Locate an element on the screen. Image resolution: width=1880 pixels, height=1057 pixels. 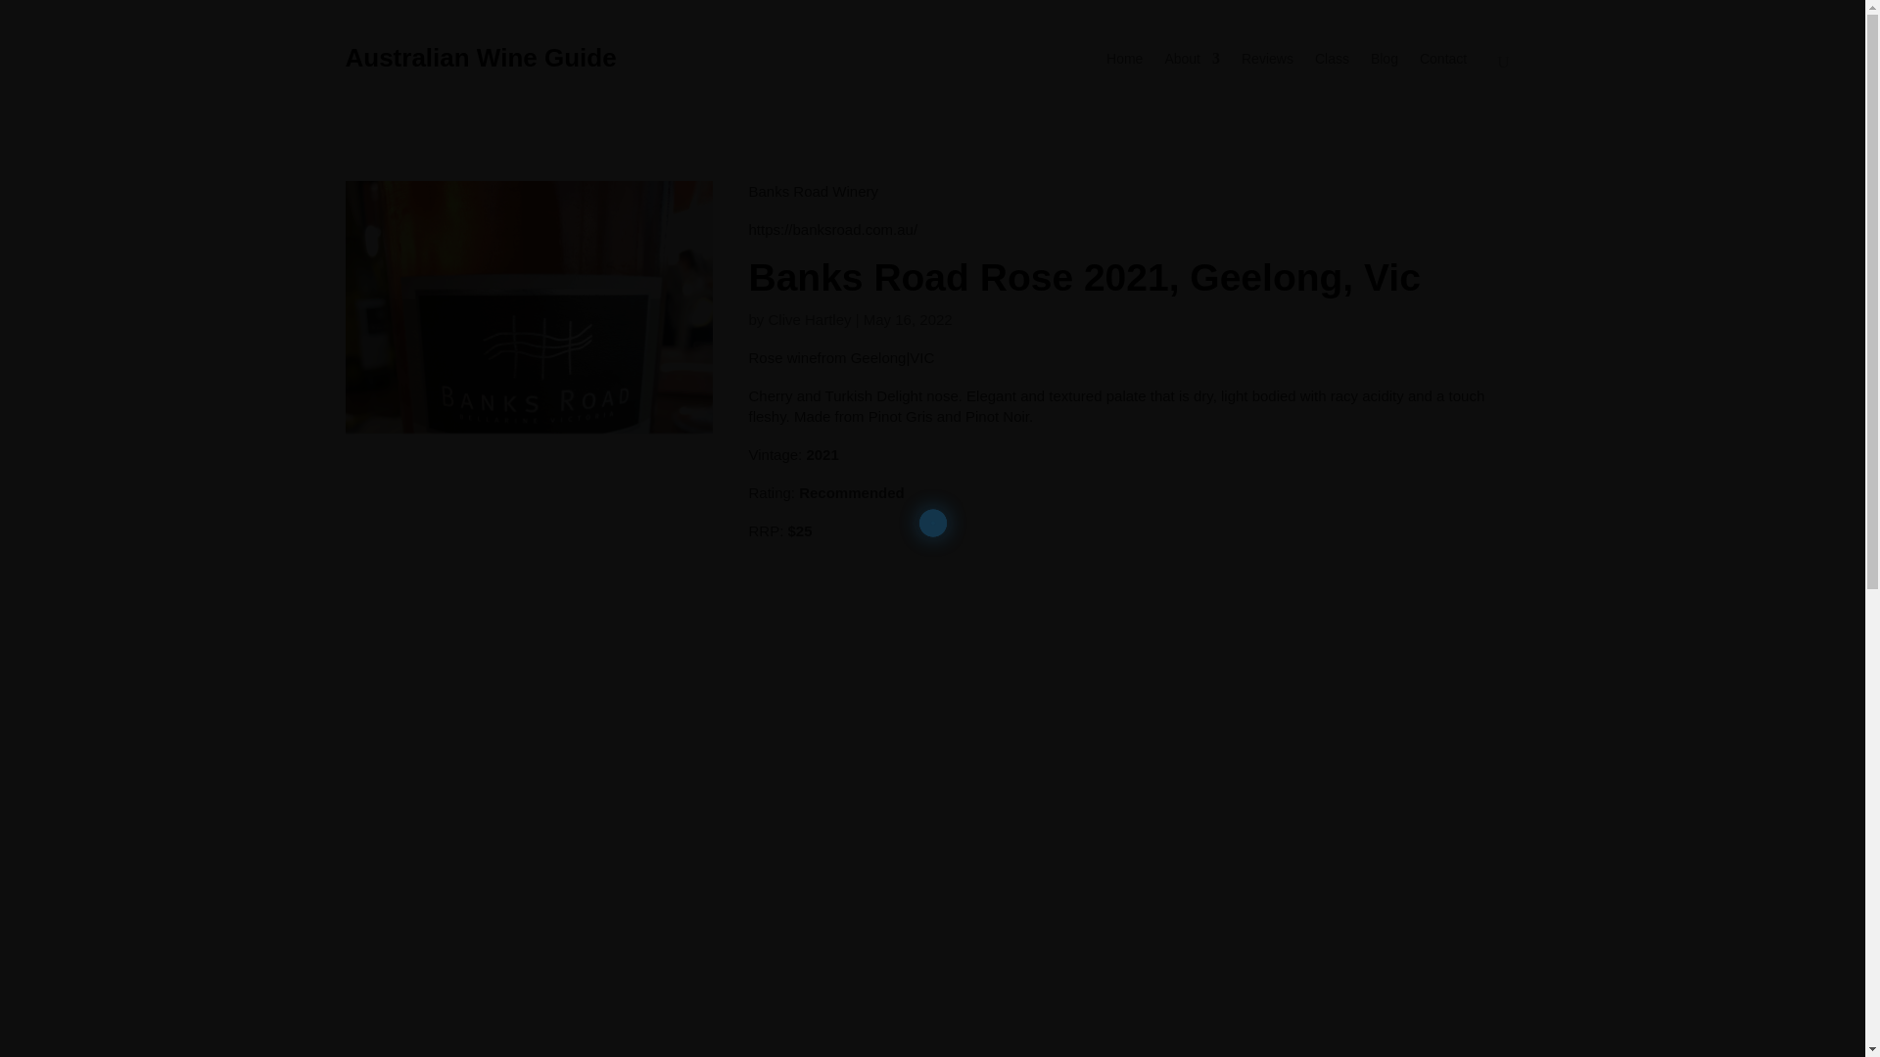
Posts by Clive Hartley is located at coordinates (809, 319).